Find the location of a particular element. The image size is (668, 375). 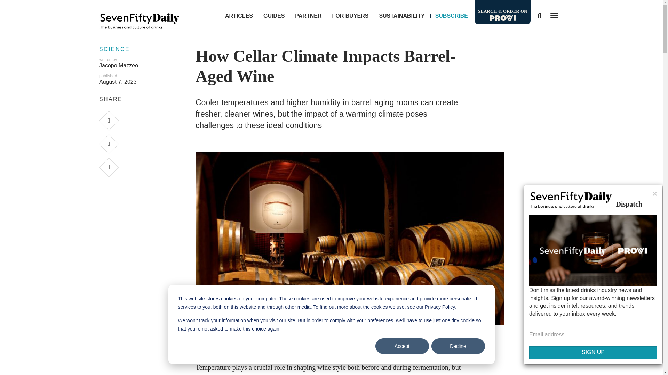

Guides is located at coordinates (274, 16).